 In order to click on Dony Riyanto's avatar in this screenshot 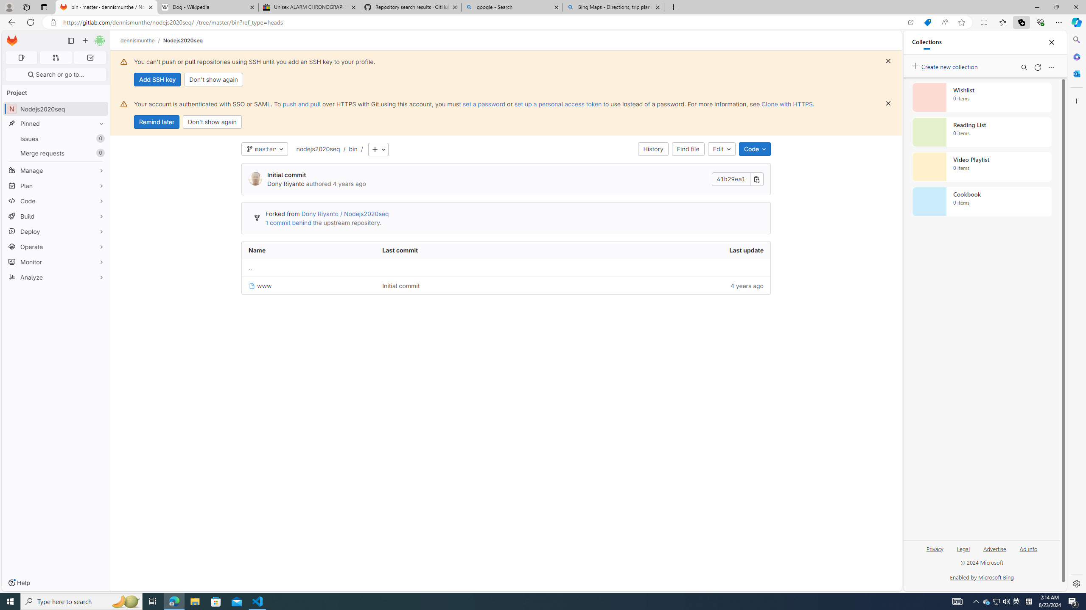, I will do `click(255, 179)`.